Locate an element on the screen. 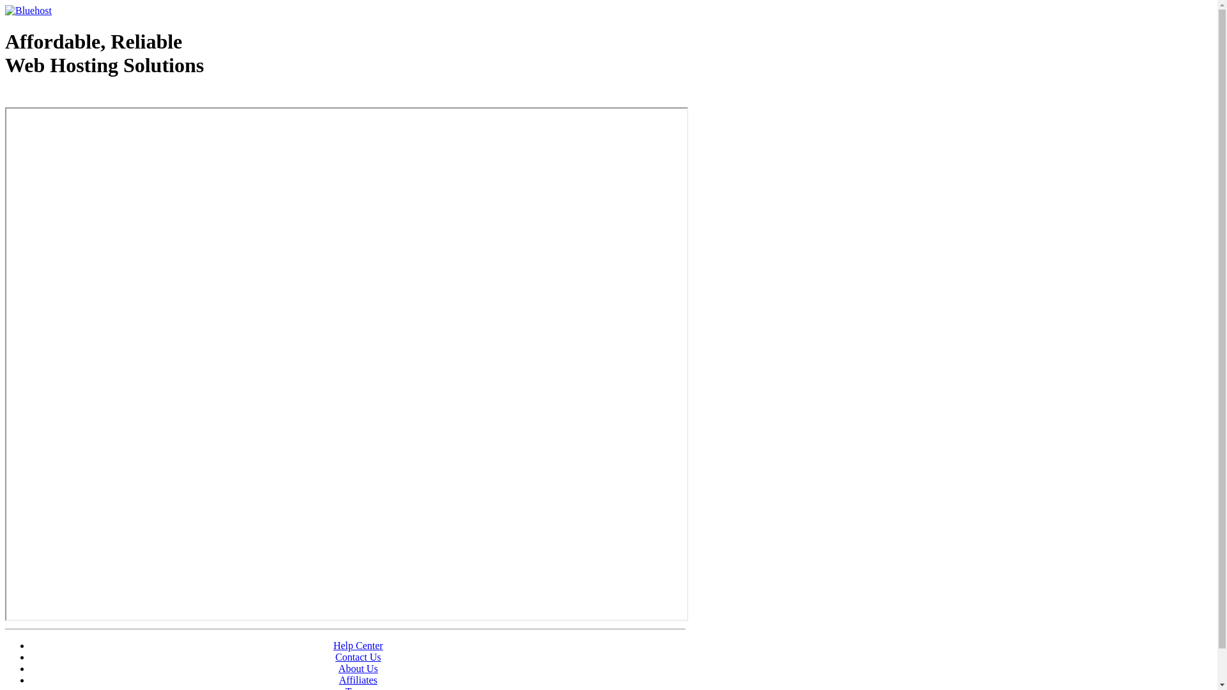 This screenshot has height=690, width=1227. Web Hosting - courtesy of www.bluehost.com is located at coordinates (79, 98).